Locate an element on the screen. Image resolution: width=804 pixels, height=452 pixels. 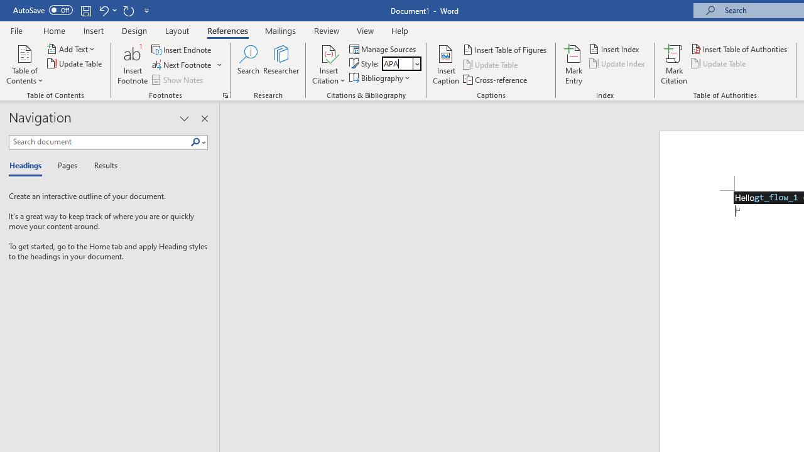
Footnote and Endnote Dialog... is located at coordinates (225, 95).